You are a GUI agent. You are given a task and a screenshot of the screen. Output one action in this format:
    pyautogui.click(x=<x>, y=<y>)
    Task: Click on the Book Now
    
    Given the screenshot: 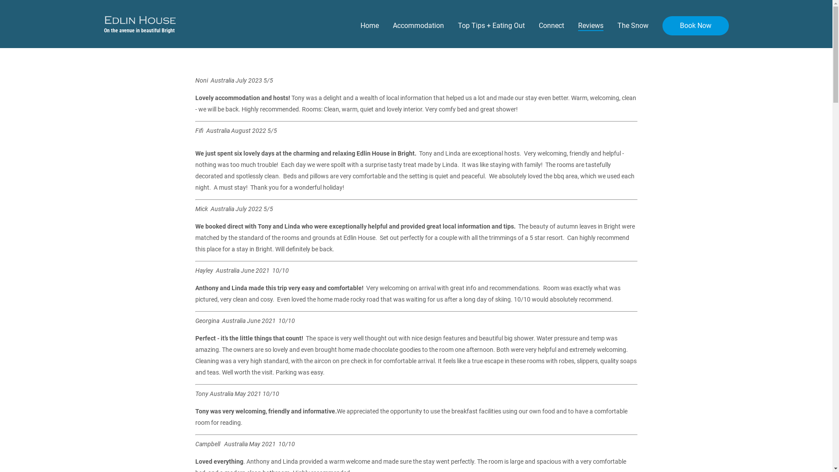 What is the action you would take?
    pyautogui.click(x=696, y=26)
    